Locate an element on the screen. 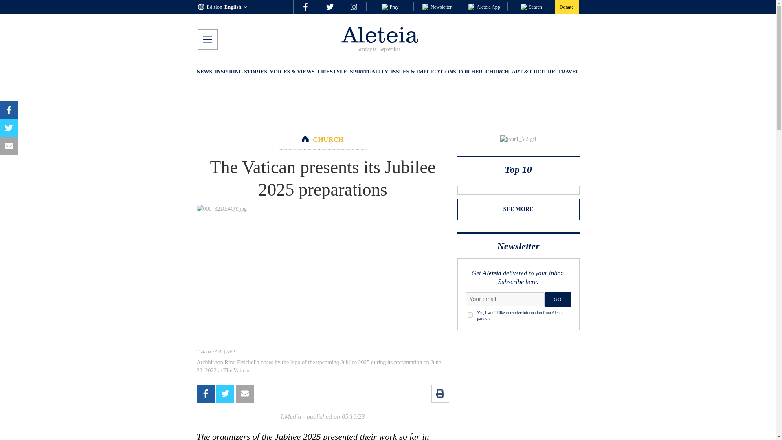 The width and height of the screenshot is (782, 440). LIFESTYLE is located at coordinates (332, 73).